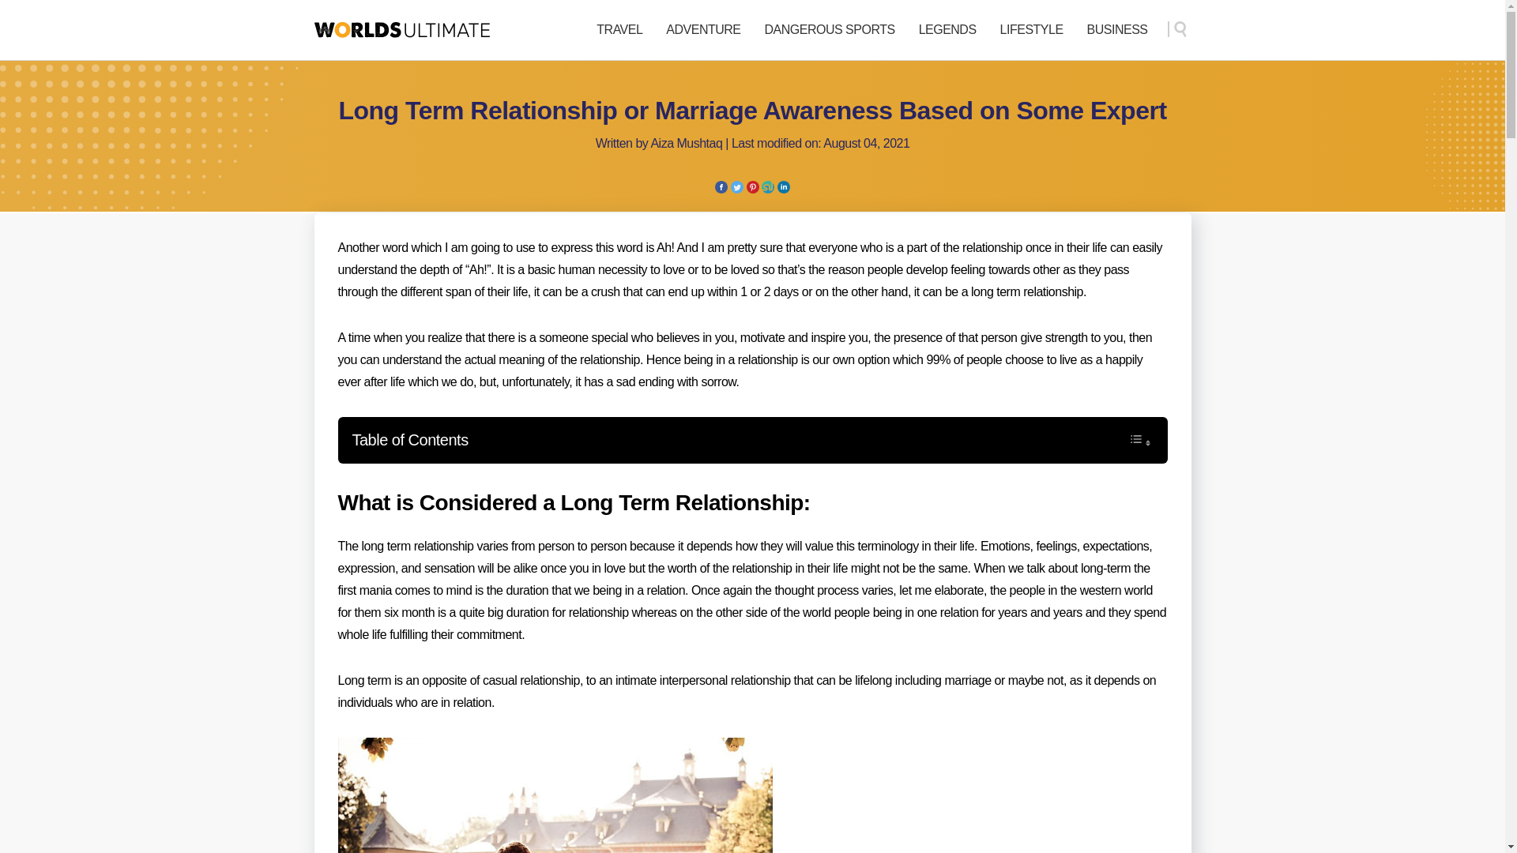 The image size is (1517, 853). Describe the element at coordinates (702, 30) in the screenshot. I see `ADVENTURE` at that location.